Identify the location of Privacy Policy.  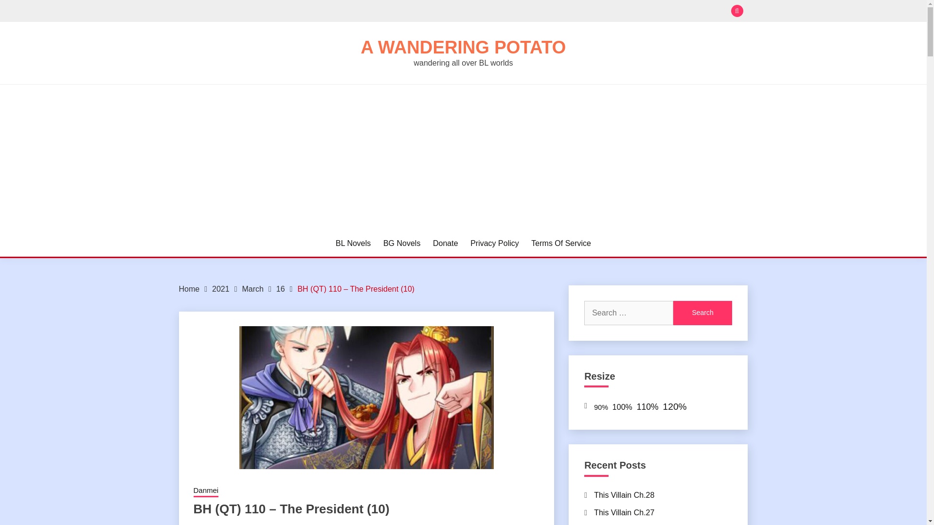
(495, 244).